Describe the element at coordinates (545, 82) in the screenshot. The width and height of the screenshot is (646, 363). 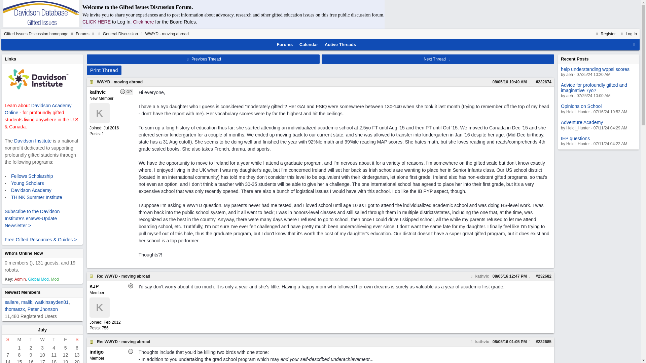
I see `232674` at that location.